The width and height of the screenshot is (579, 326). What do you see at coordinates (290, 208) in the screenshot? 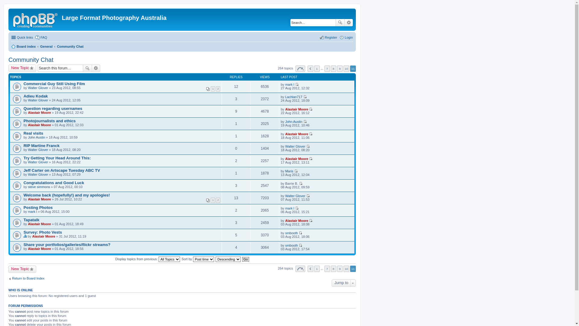
I see `mark l` at bounding box center [290, 208].